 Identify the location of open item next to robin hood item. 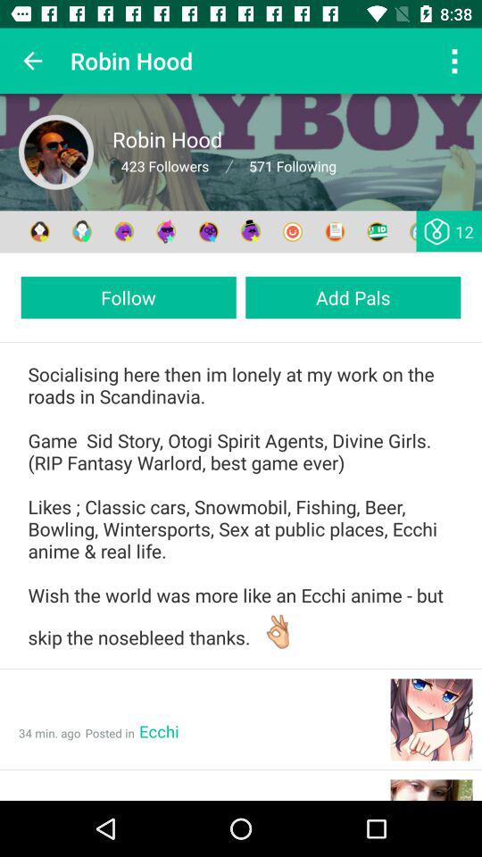
(453, 61).